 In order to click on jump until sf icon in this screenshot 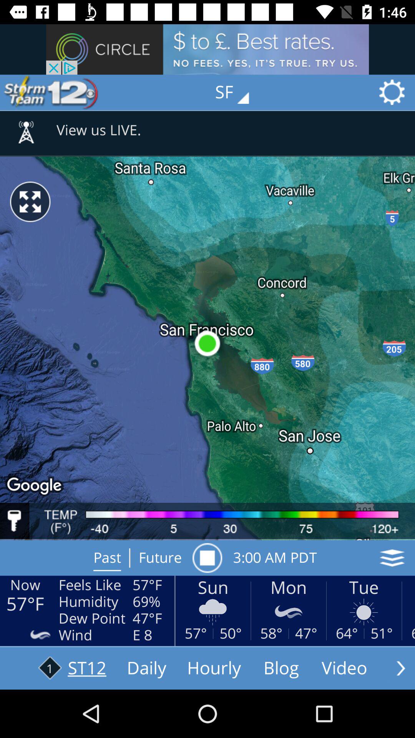, I will do `click(237, 92)`.